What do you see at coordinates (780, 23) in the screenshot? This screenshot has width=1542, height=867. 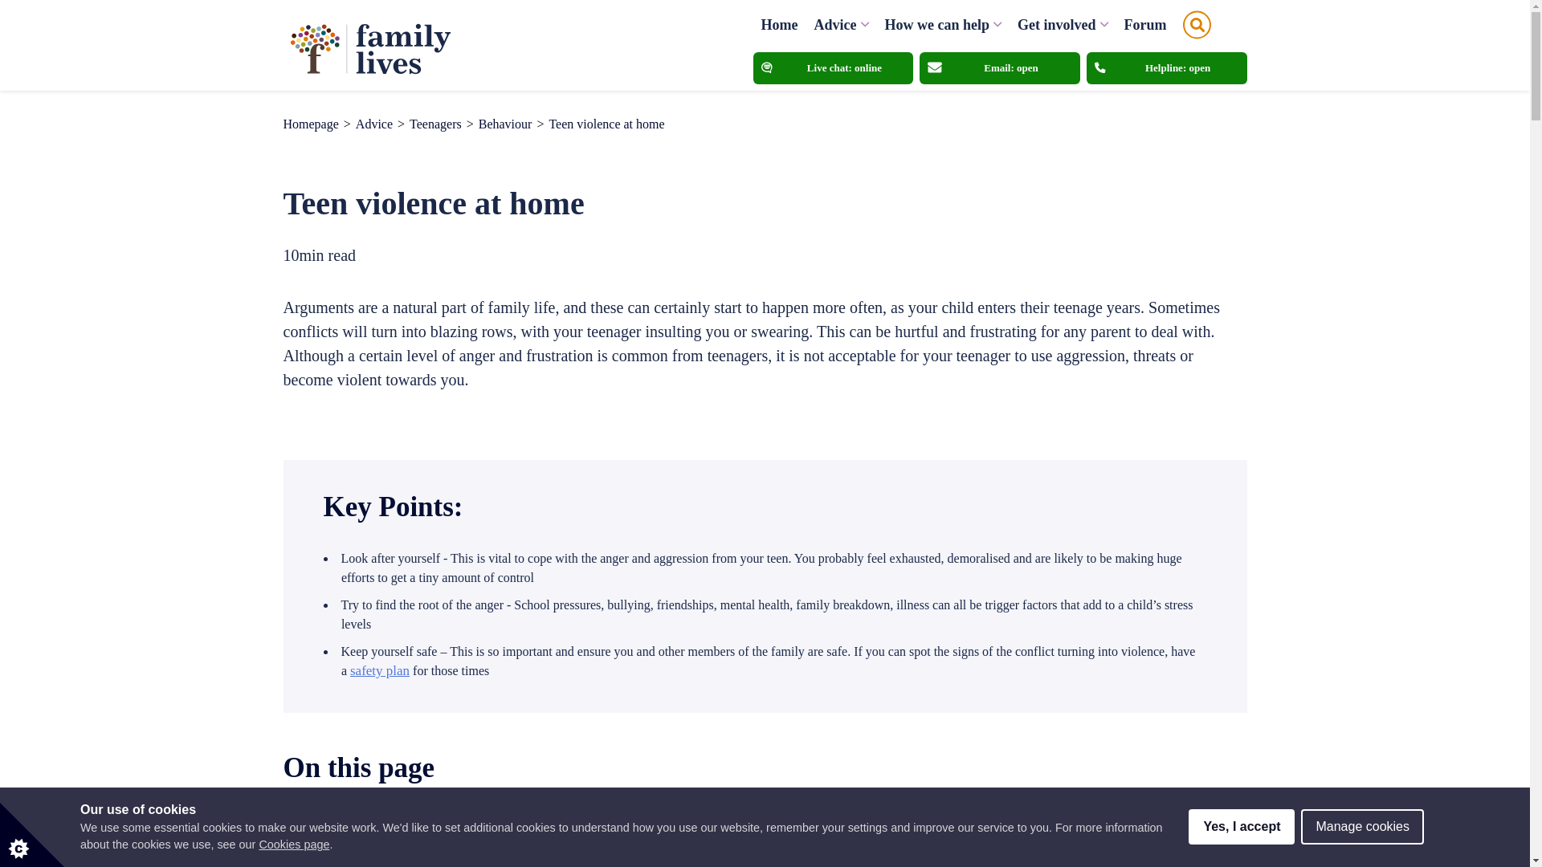 I see `Home` at bounding box center [780, 23].